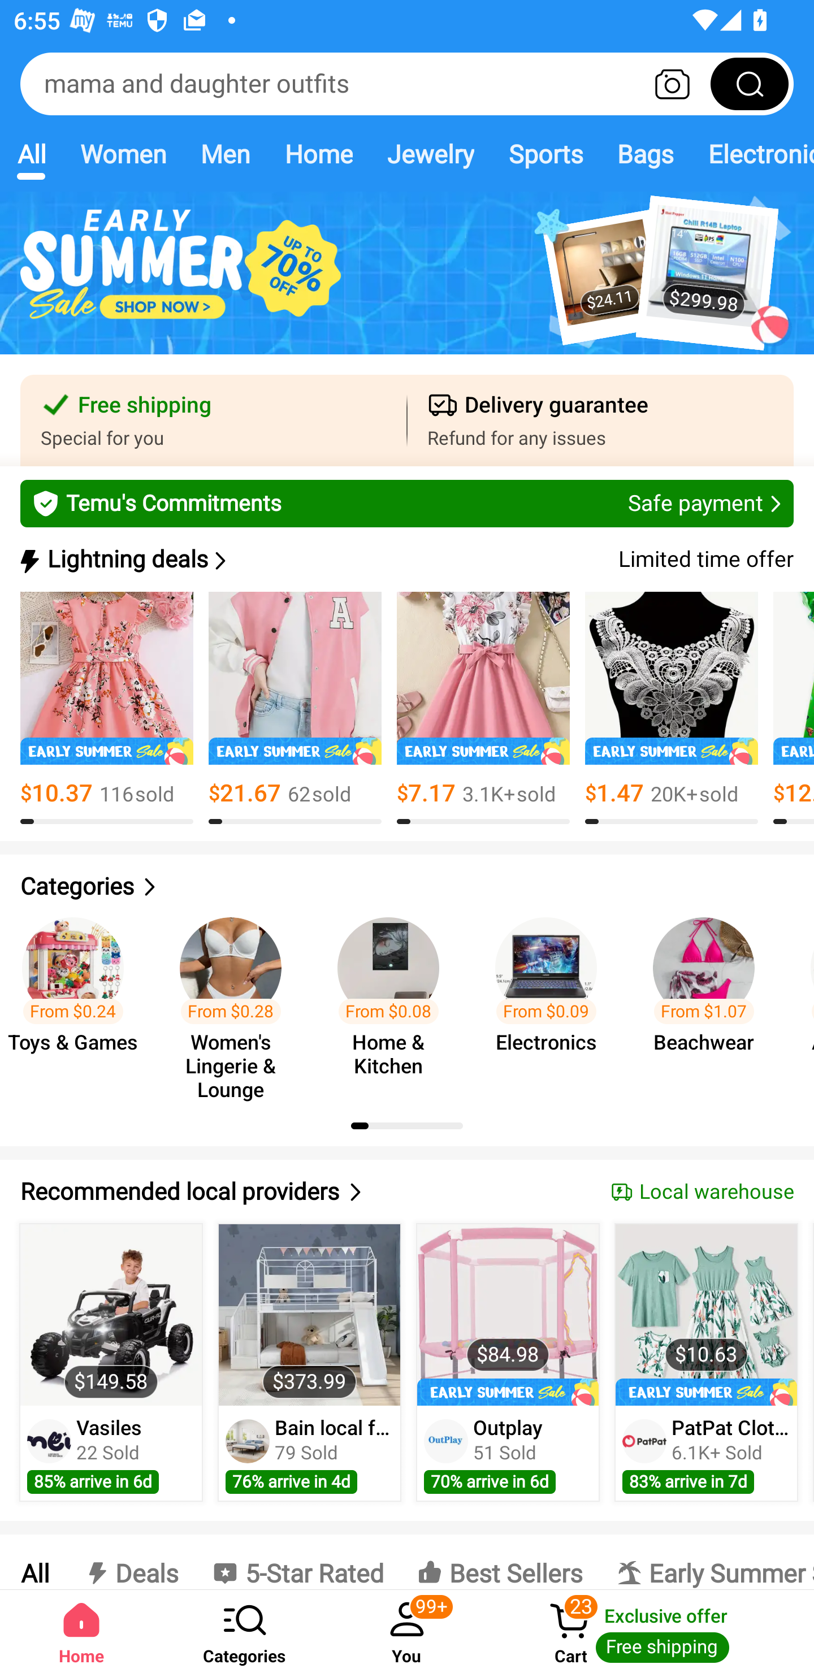 The width and height of the screenshot is (814, 1673). I want to click on $10.63 PatPat Clothing 6.1K+ Sold 83% arrive in 7d, so click(707, 1362).